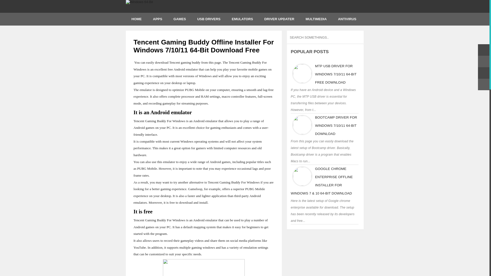 The height and width of the screenshot is (276, 491). What do you see at coordinates (137, 19) in the screenshot?
I see `HOME` at bounding box center [137, 19].